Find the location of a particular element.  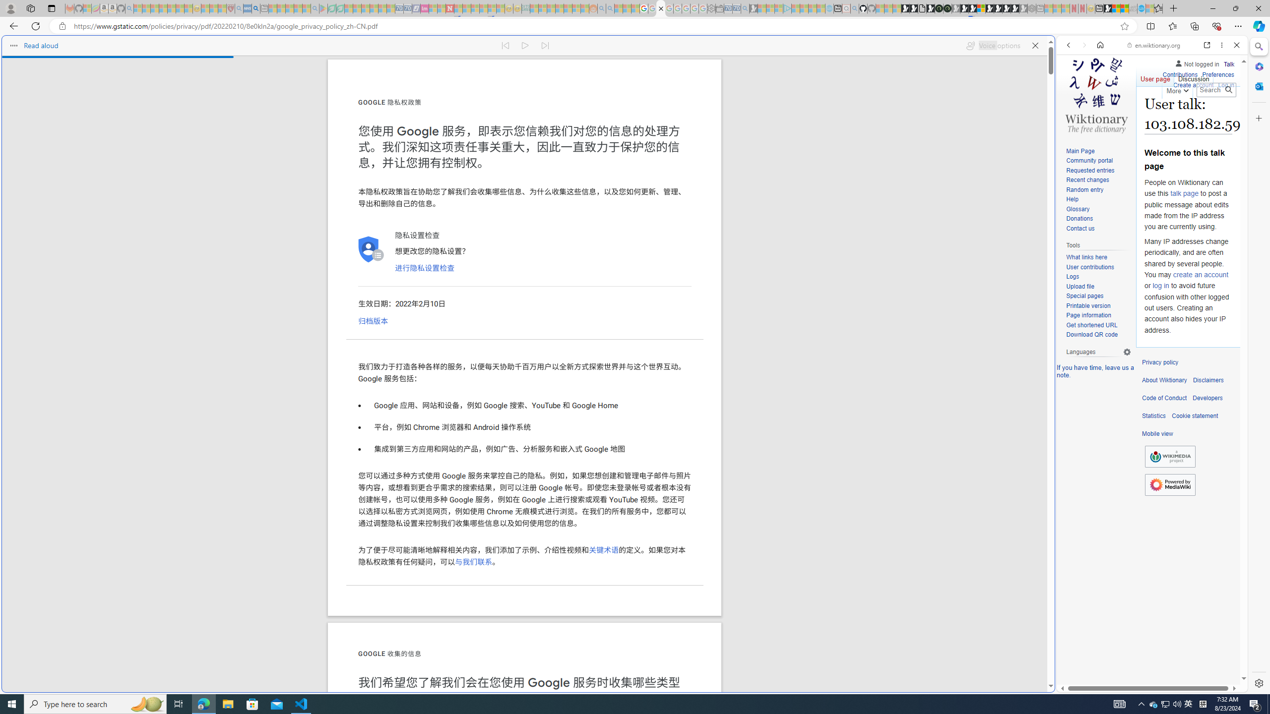

Mobile view is located at coordinates (1157, 434).